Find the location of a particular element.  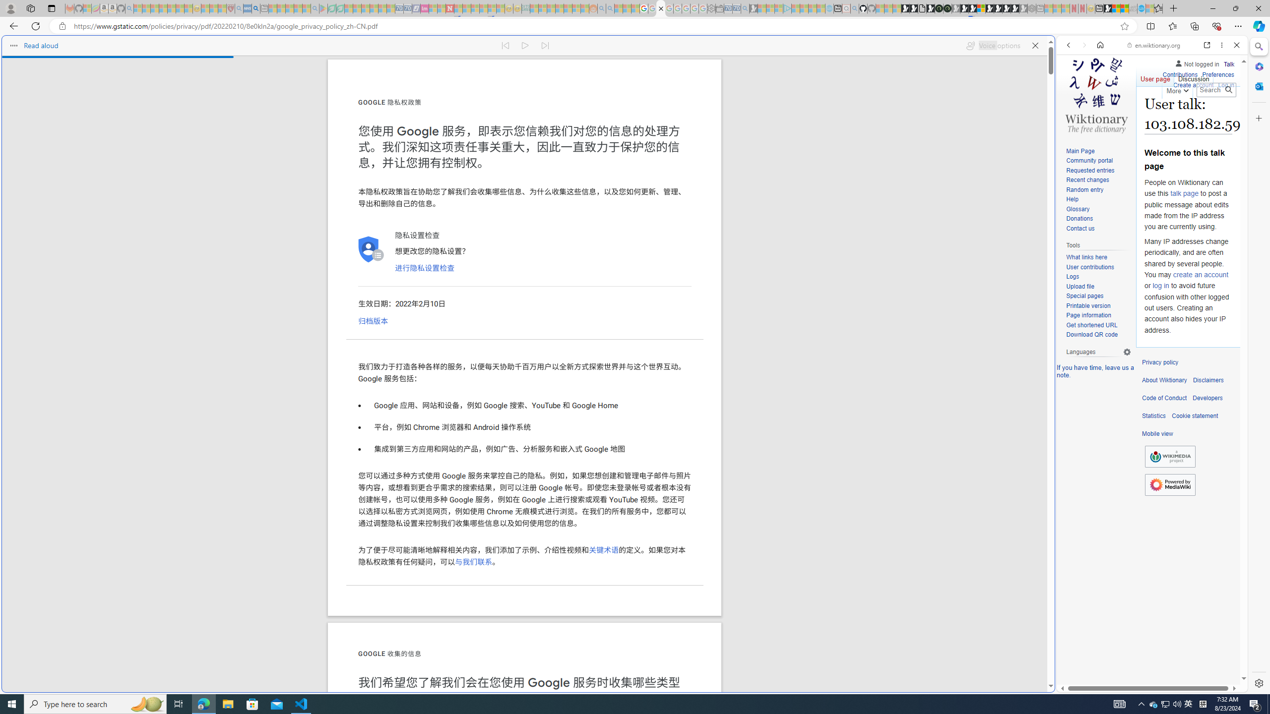

Mobile view is located at coordinates (1157, 434).